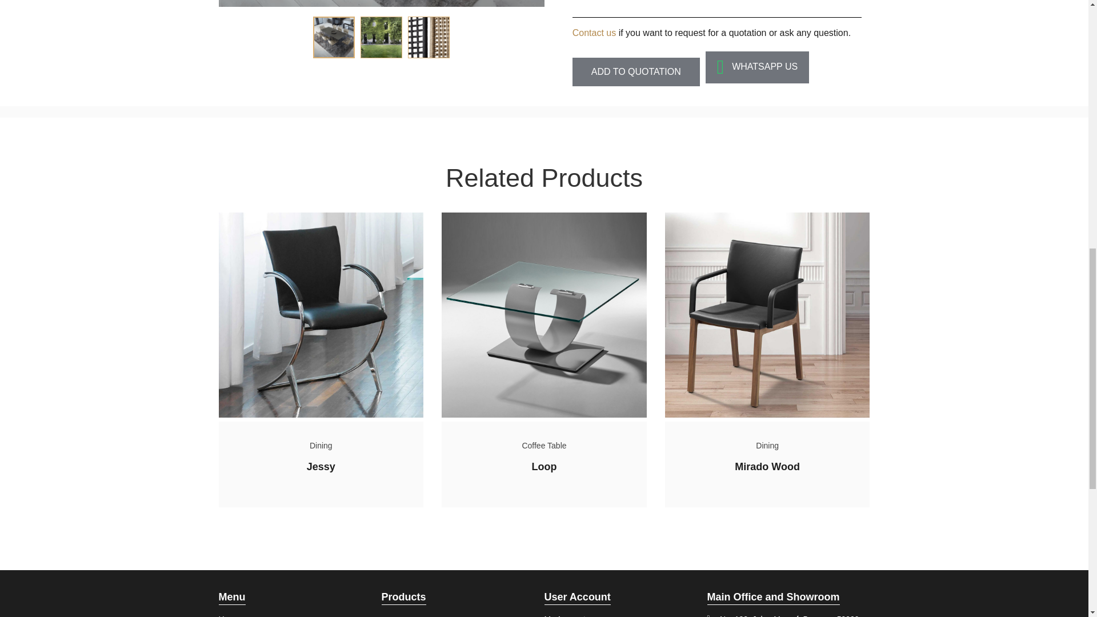 This screenshot has width=1097, height=617. Describe the element at coordinates (636, 72) in the screenshot. I see `ADD TO QUOTATION` at that location.